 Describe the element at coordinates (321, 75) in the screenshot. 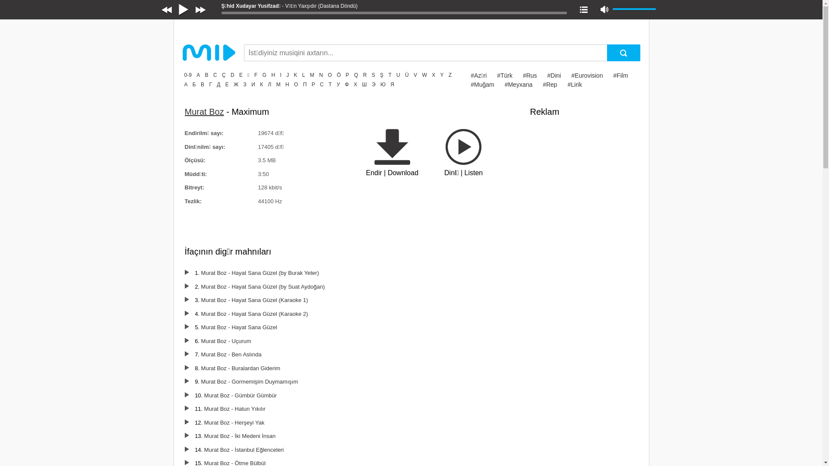

I see `N` at that location.